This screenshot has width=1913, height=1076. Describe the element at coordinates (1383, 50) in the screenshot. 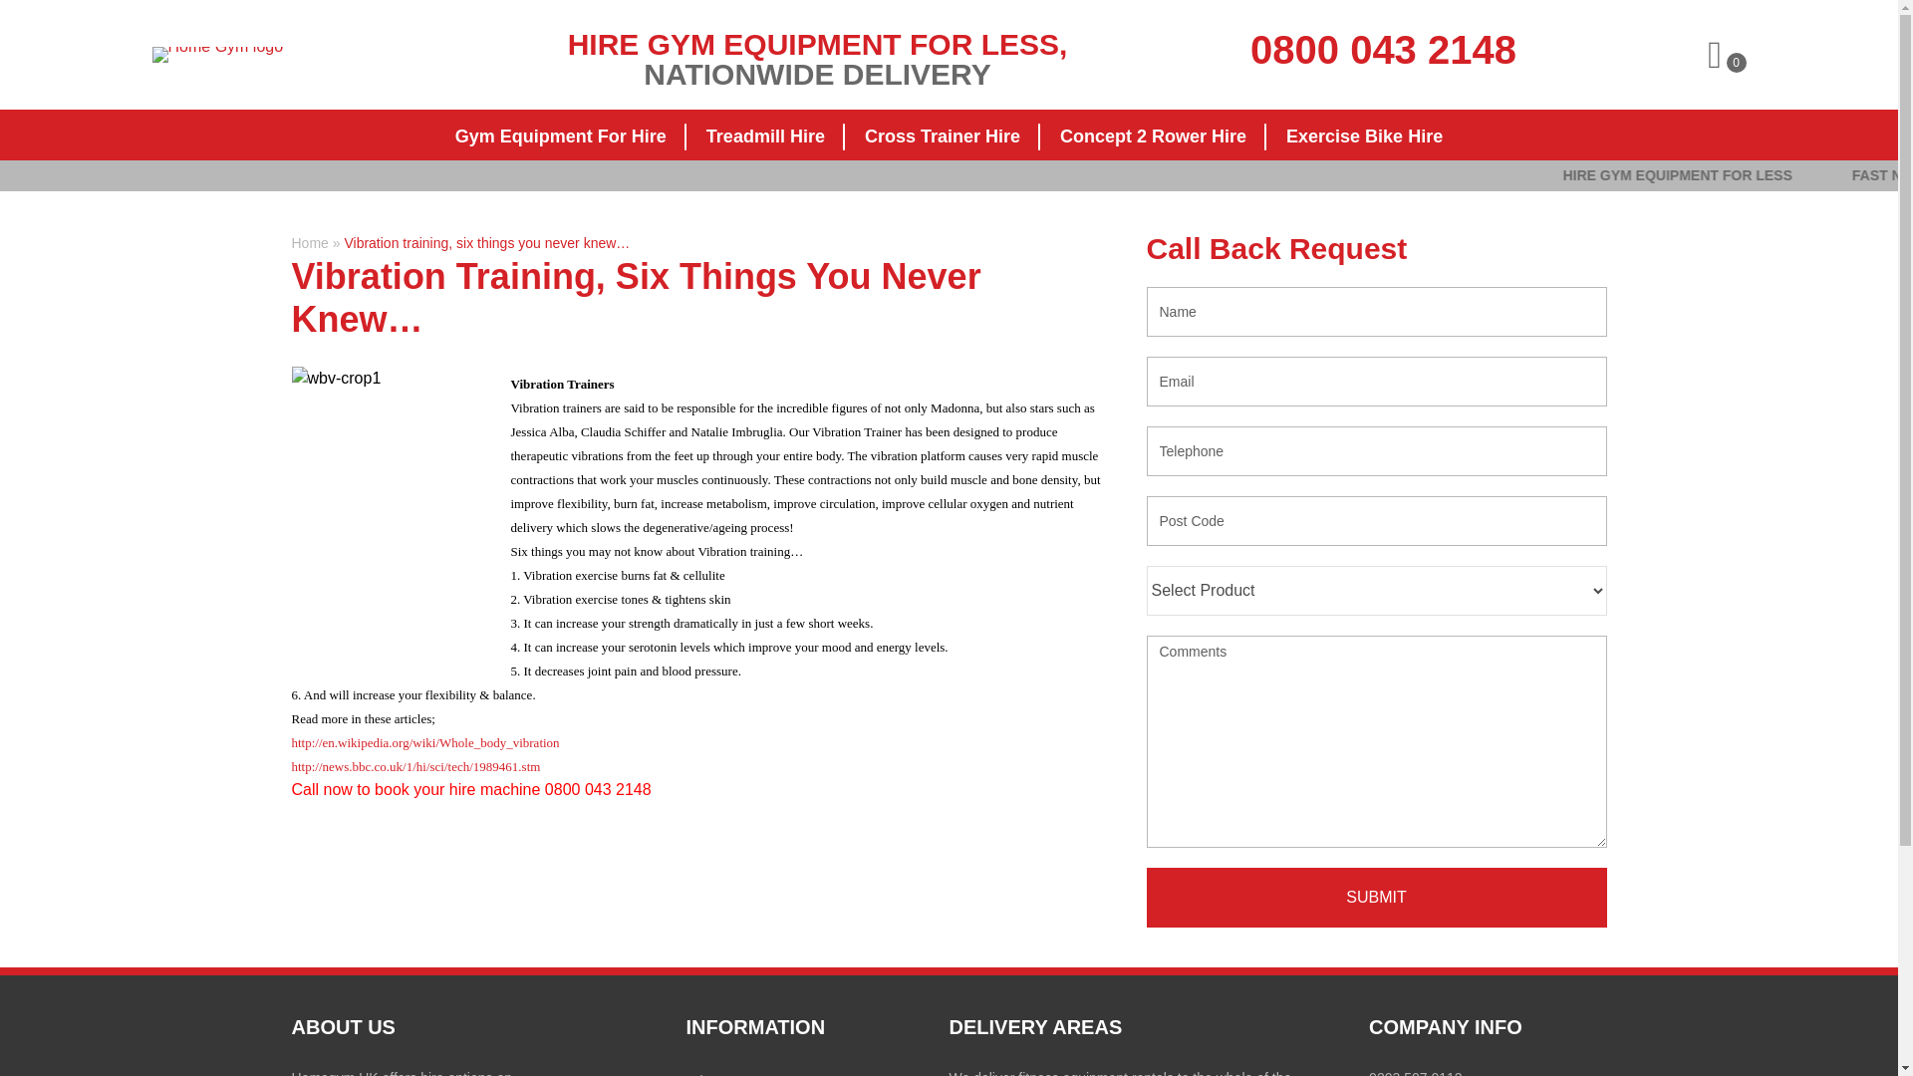

I see `0800 043 2148` at that location.